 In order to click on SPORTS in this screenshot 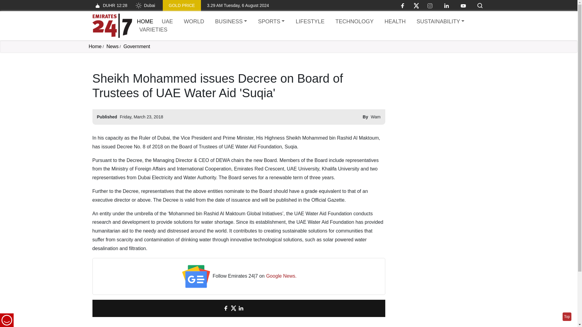, I will do `click(271, 22)`.